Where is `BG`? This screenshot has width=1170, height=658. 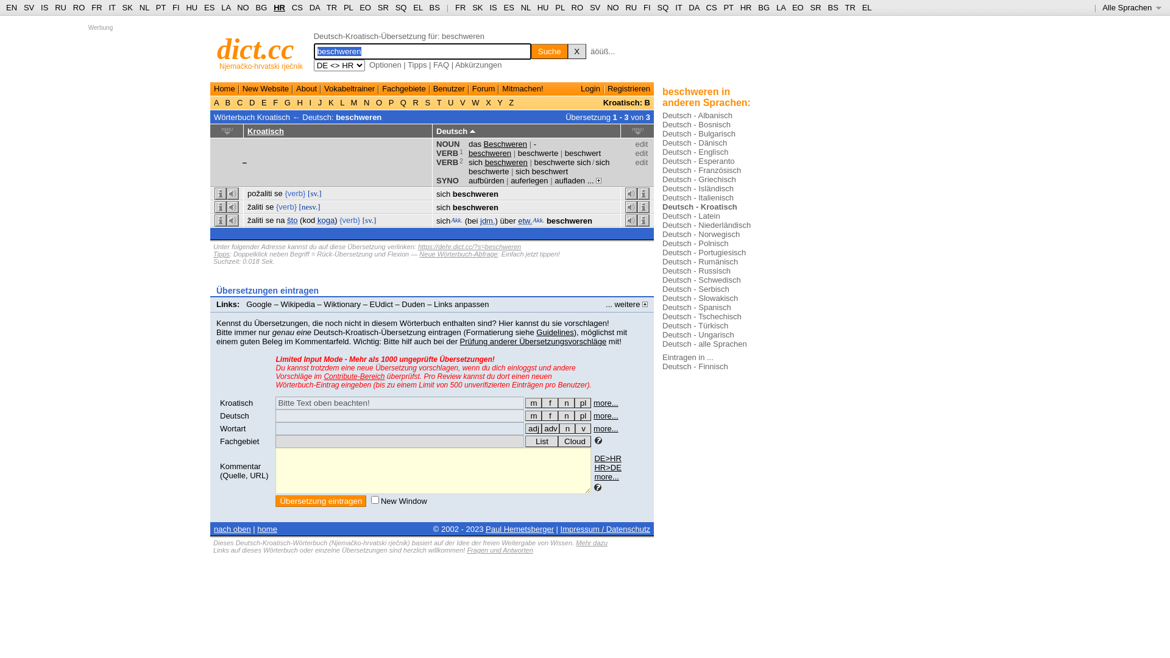
BG is located at coordinates (764, 7).